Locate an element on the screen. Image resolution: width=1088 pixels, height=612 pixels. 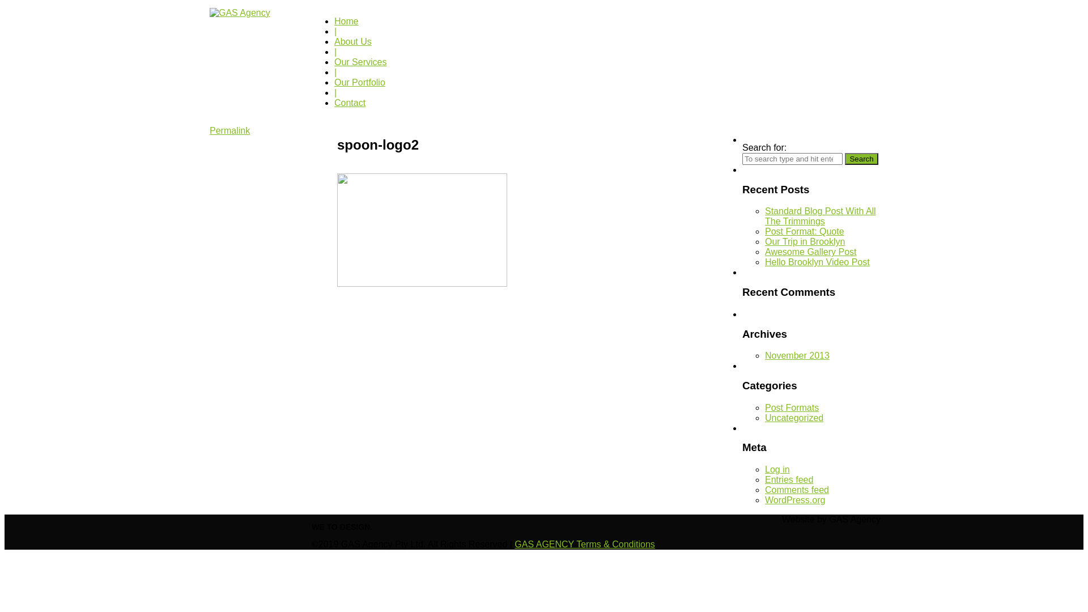
Search is located at coordinates (861, 159).